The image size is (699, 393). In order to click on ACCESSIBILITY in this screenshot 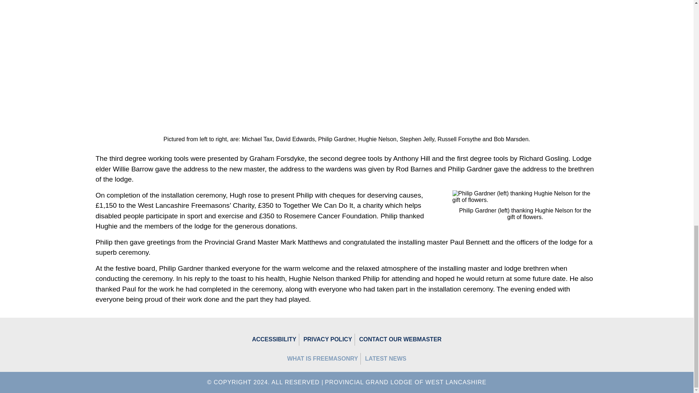, I will do `click(274, 339)`.